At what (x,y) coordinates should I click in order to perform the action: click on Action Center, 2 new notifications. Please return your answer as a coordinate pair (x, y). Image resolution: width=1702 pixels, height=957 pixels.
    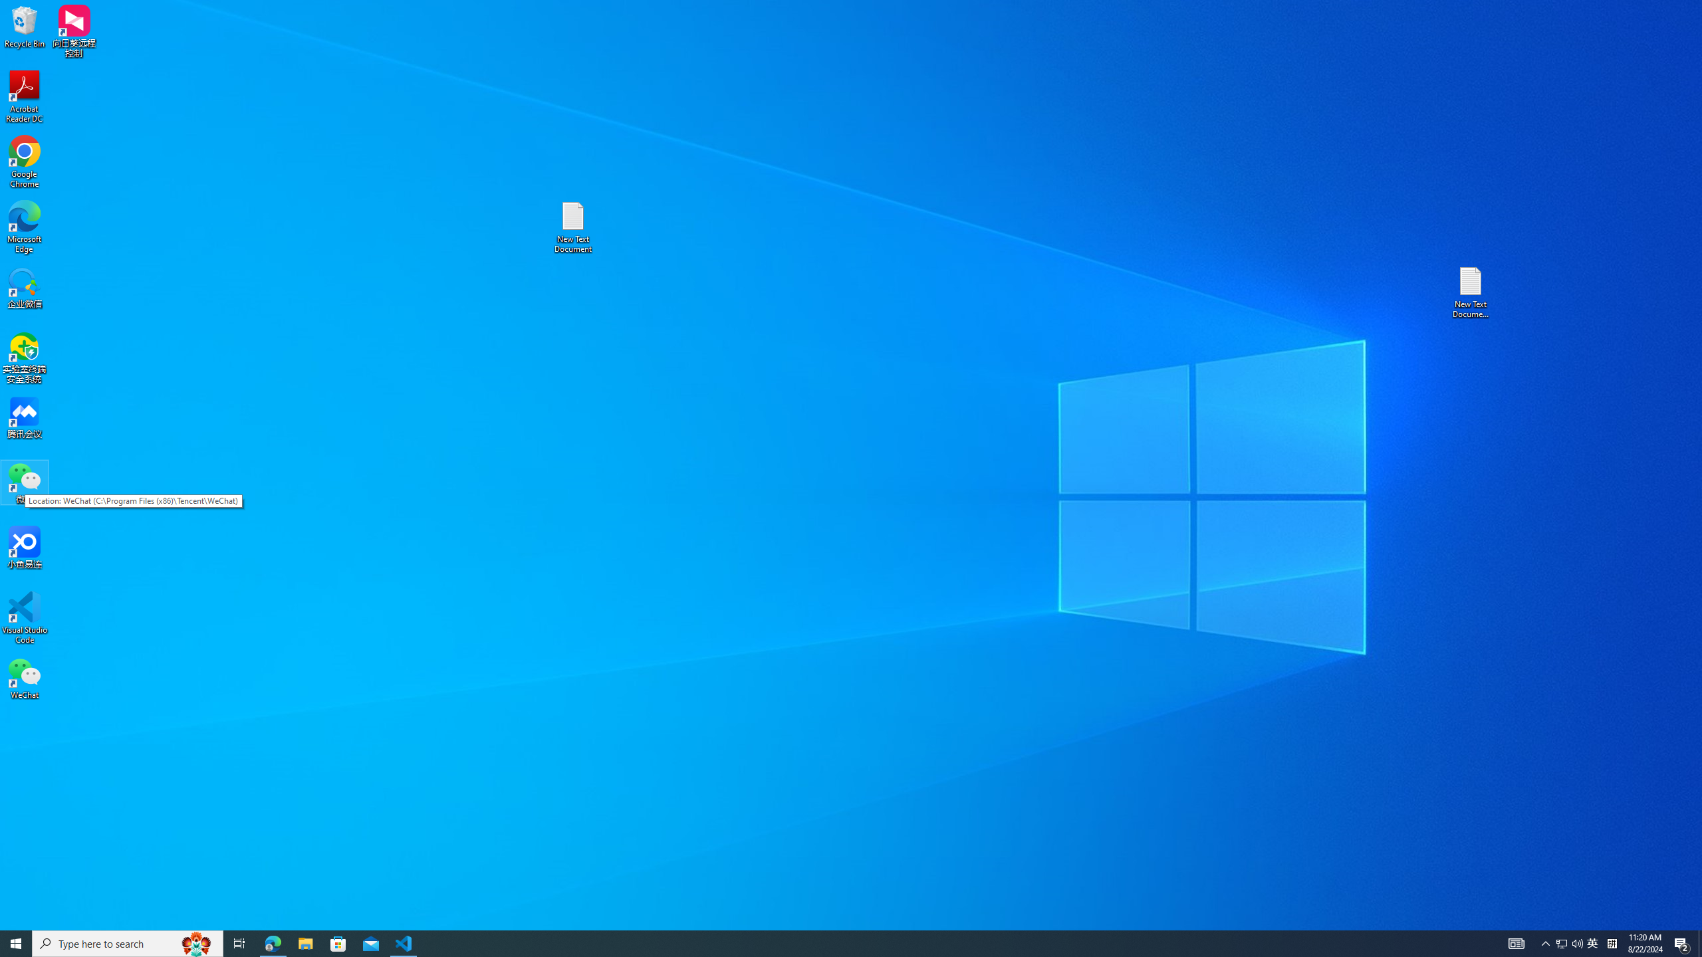
    Looking at the image, I should click on (25, 97).